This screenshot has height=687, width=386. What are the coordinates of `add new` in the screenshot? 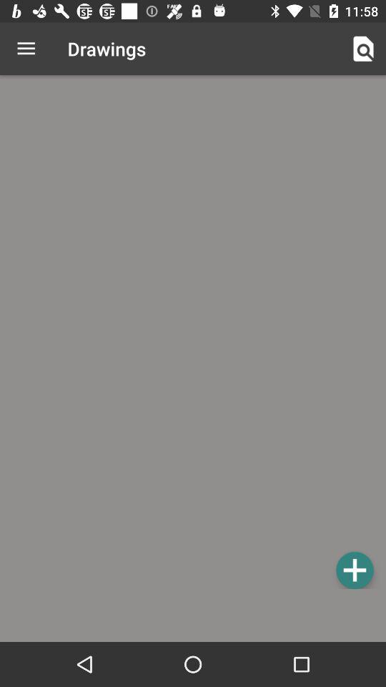 It's located at (355, 570).